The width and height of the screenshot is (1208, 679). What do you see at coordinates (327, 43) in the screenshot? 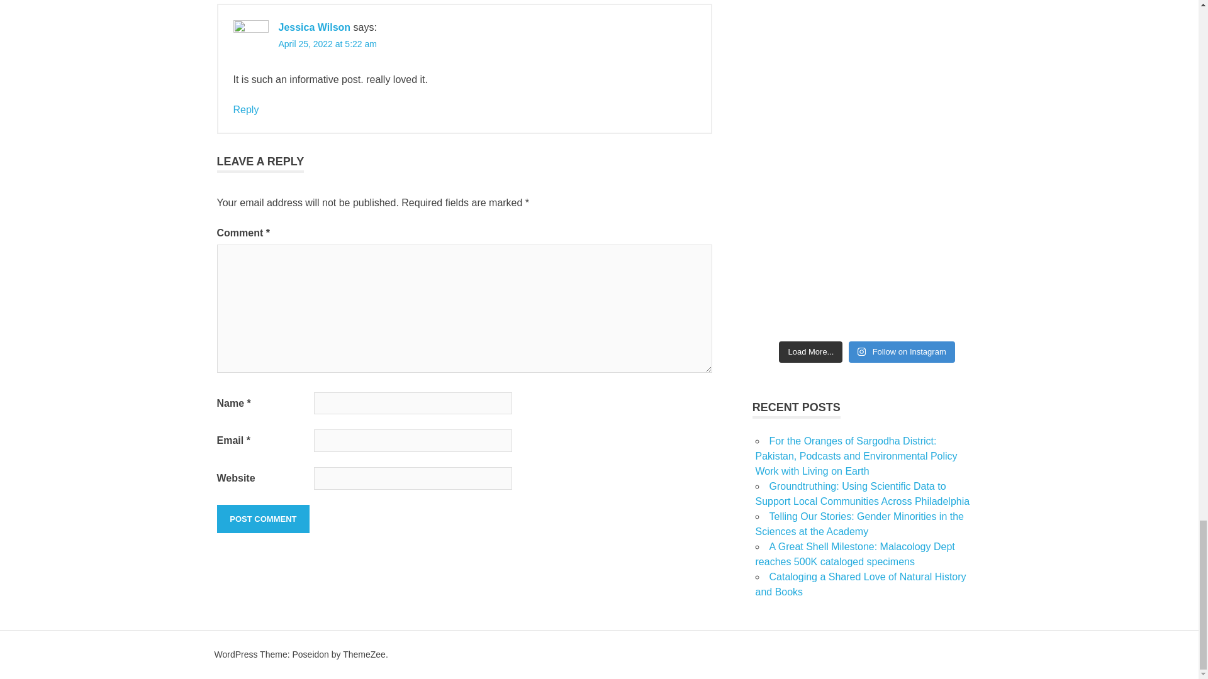
I see `April 25, 2022 at 5:22 am` at bounding box center [327, 43].